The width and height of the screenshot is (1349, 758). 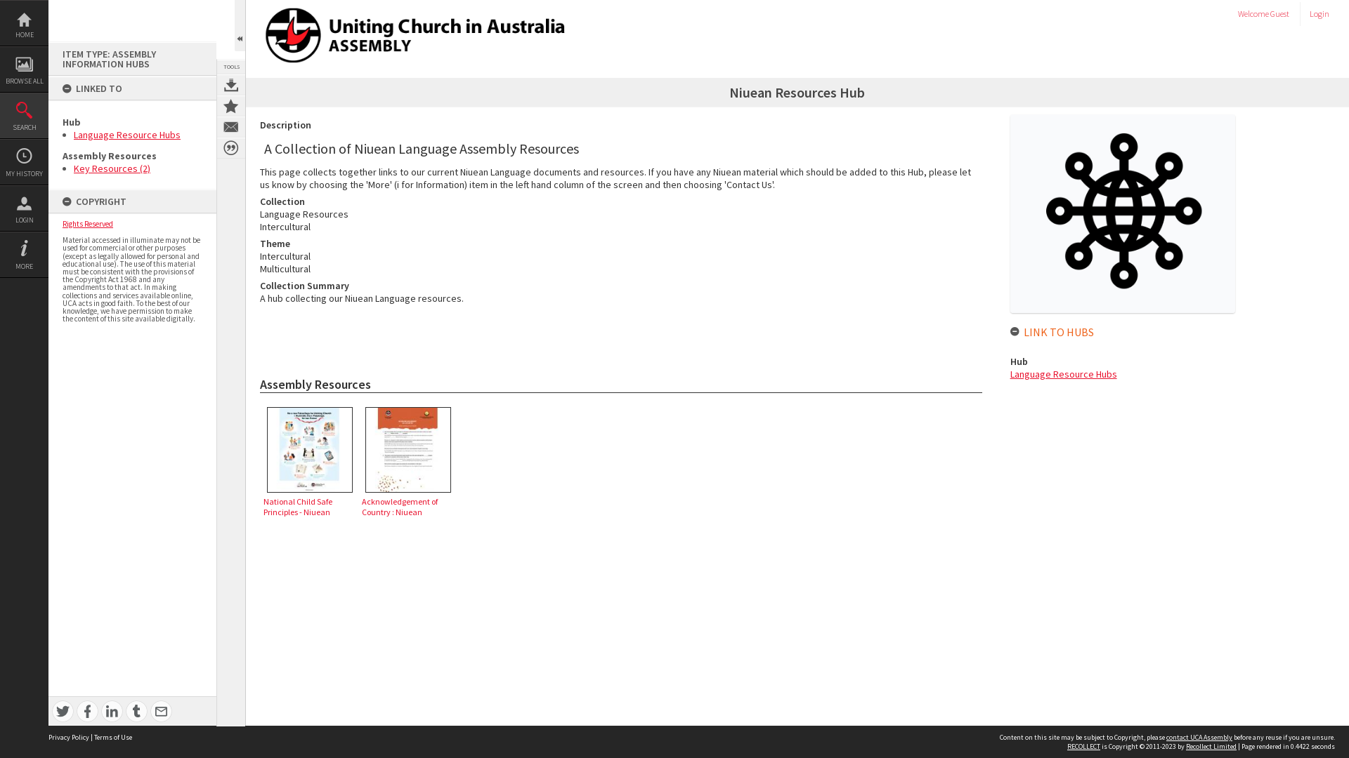 What do you see at coordinates (1323, 14) in the screenshot?
I see `Login` at bounding box center [1323, 14].